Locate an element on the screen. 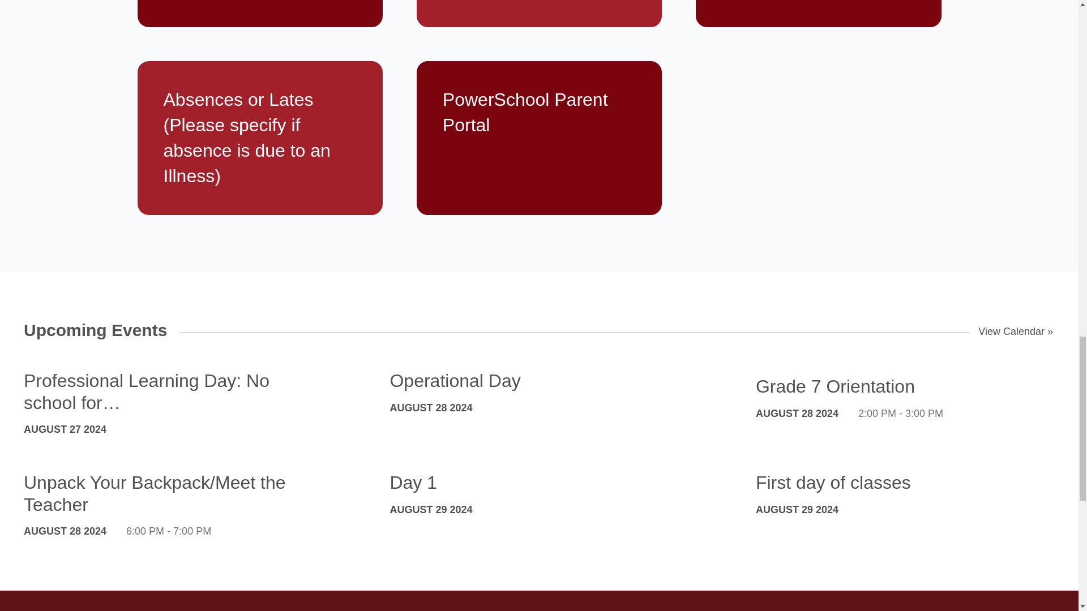 This screenshot has height=611, width=1087. Grade 7 Orientation is located at coordinates (897, 386).